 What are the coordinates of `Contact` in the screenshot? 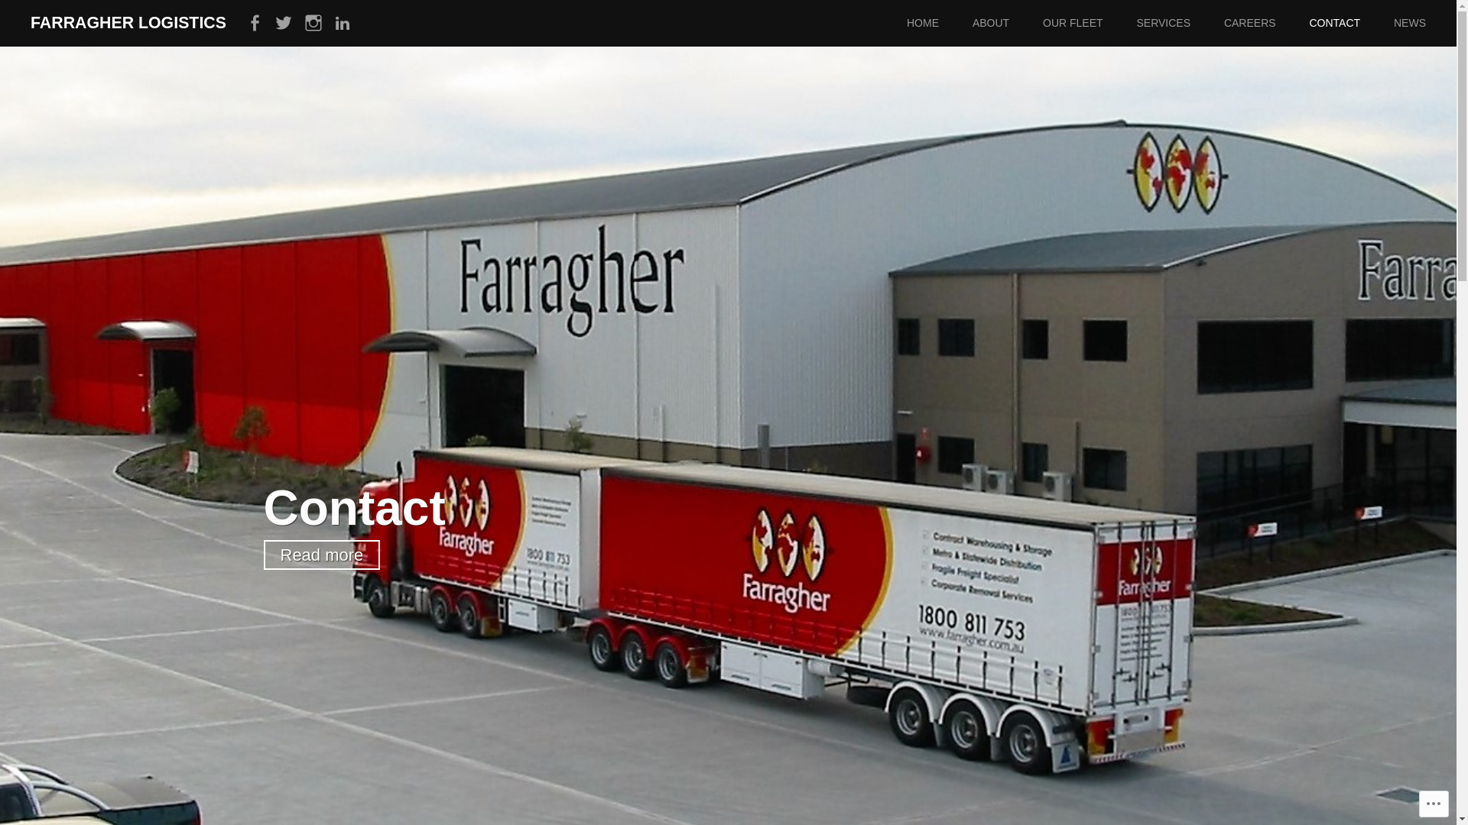 It's located at (354, 507).